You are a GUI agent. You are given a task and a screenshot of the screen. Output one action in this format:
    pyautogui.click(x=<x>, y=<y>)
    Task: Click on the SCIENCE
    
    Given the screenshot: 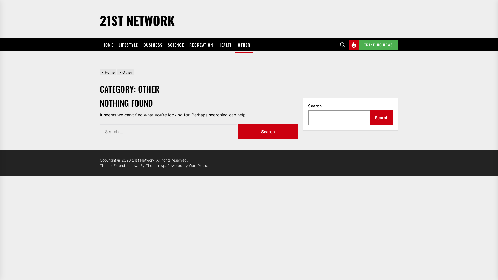 What is the action you would take?
    pyautogui.click(x=176, y=45)
    